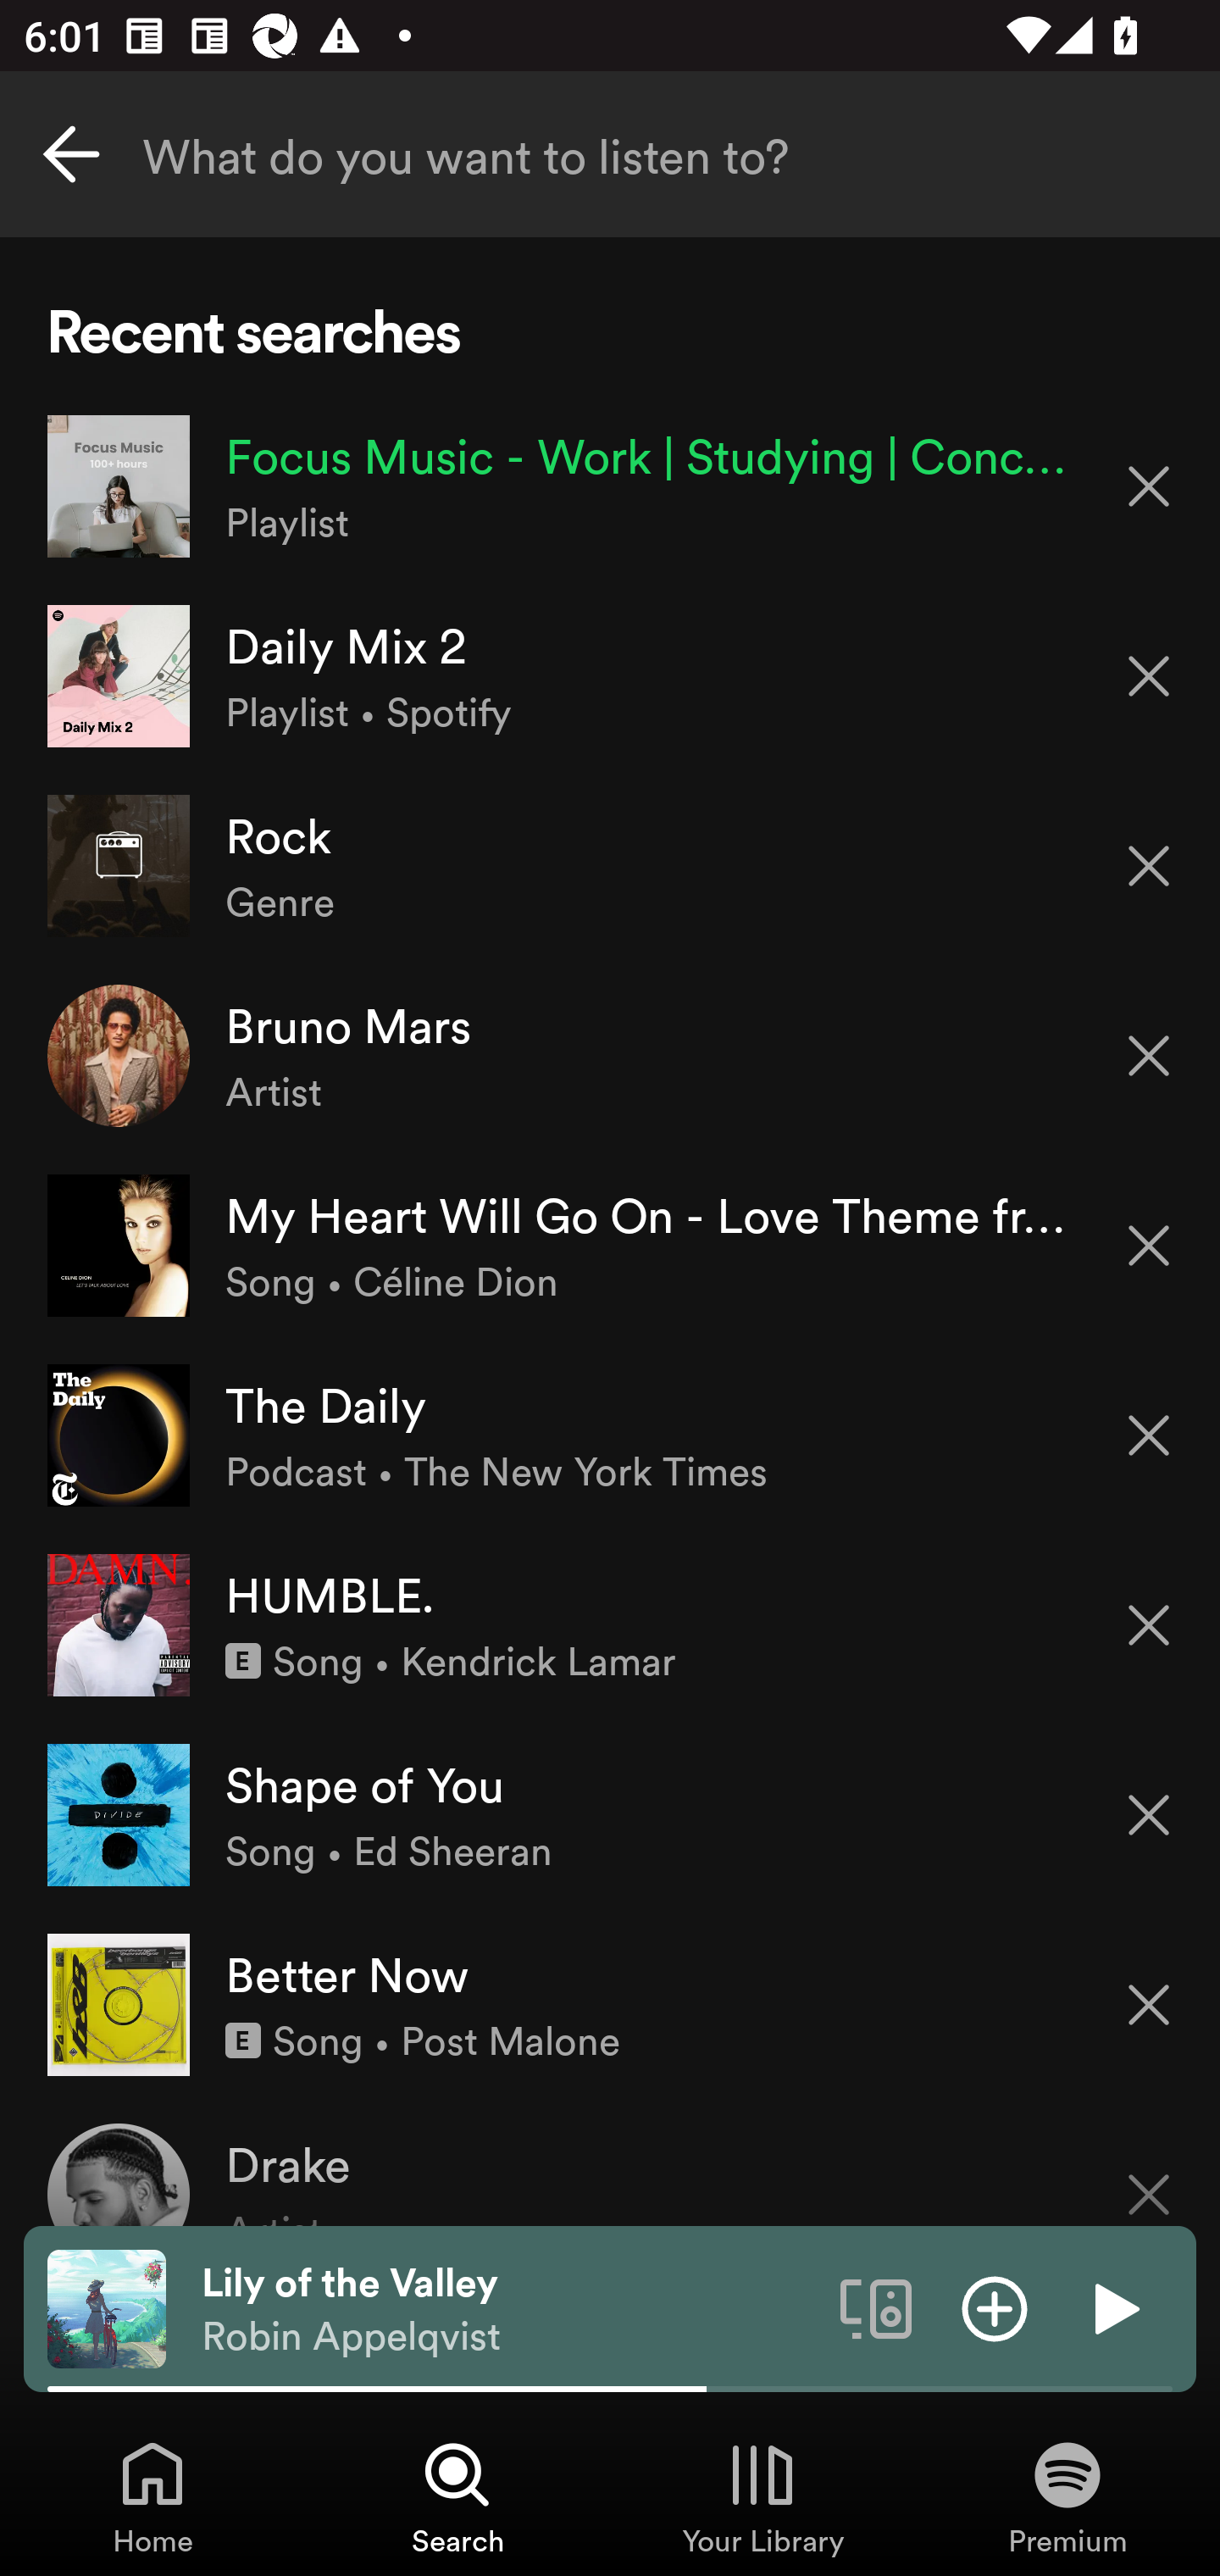 The width and height of the screenshot is (1220, 2576). What do you see at coordinates (995, 2307) in the screenshot?
I see `Add item` at bounding box center [995, 2307].